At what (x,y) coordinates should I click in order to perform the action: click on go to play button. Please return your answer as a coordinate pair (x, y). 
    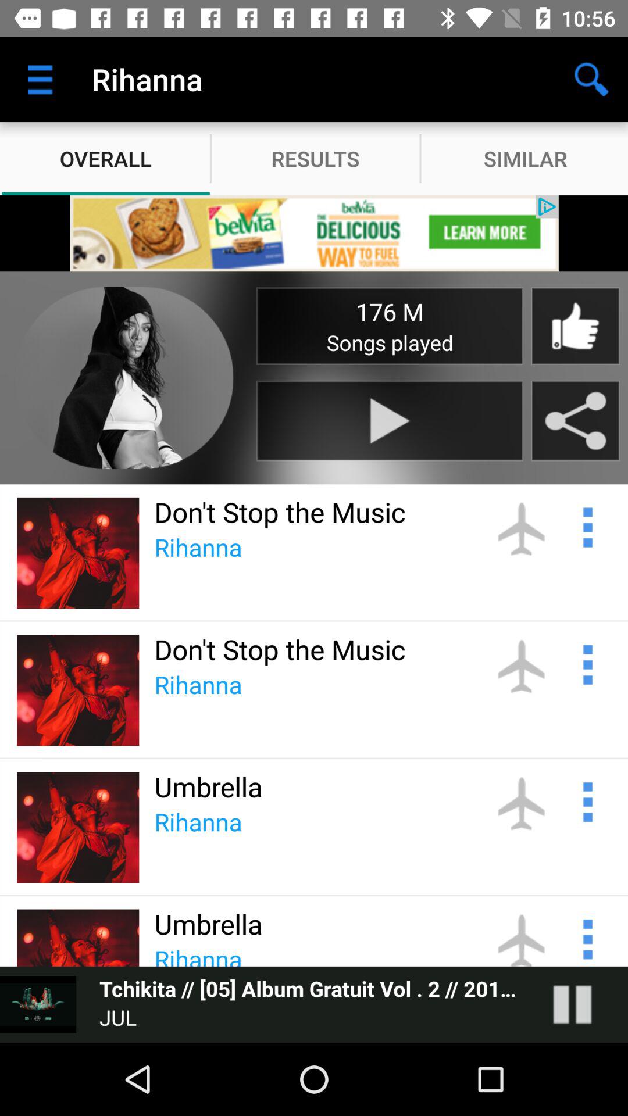
    Looking at the image, I should click on (390, 421).